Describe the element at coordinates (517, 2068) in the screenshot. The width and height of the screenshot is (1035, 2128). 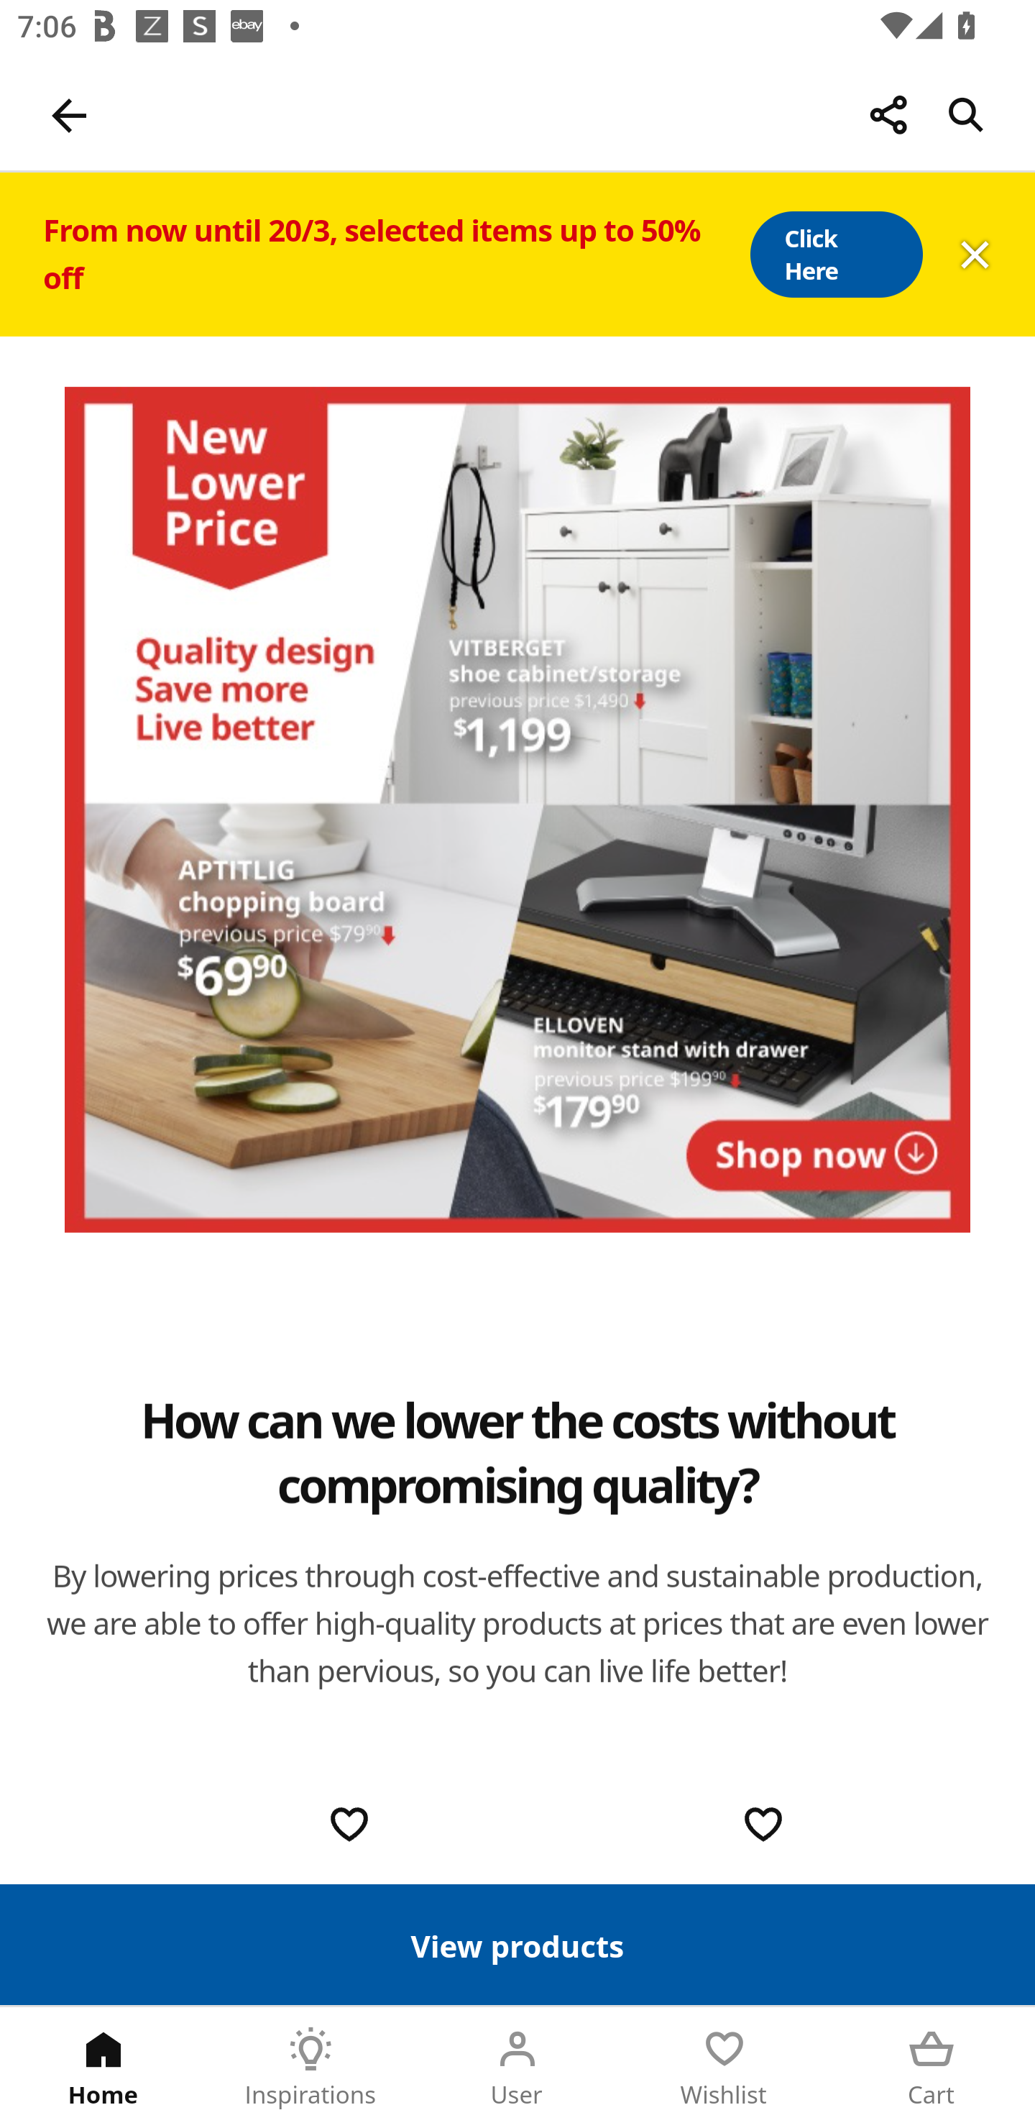
I see `User
Tab 3 of 5` at that location.